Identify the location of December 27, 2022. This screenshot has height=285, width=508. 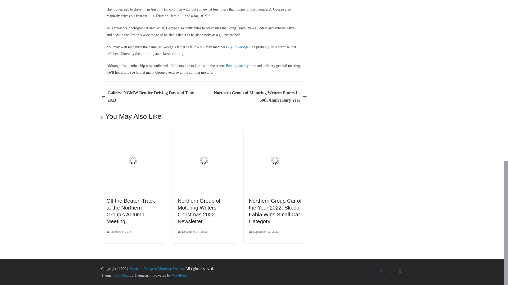
(192, 232).